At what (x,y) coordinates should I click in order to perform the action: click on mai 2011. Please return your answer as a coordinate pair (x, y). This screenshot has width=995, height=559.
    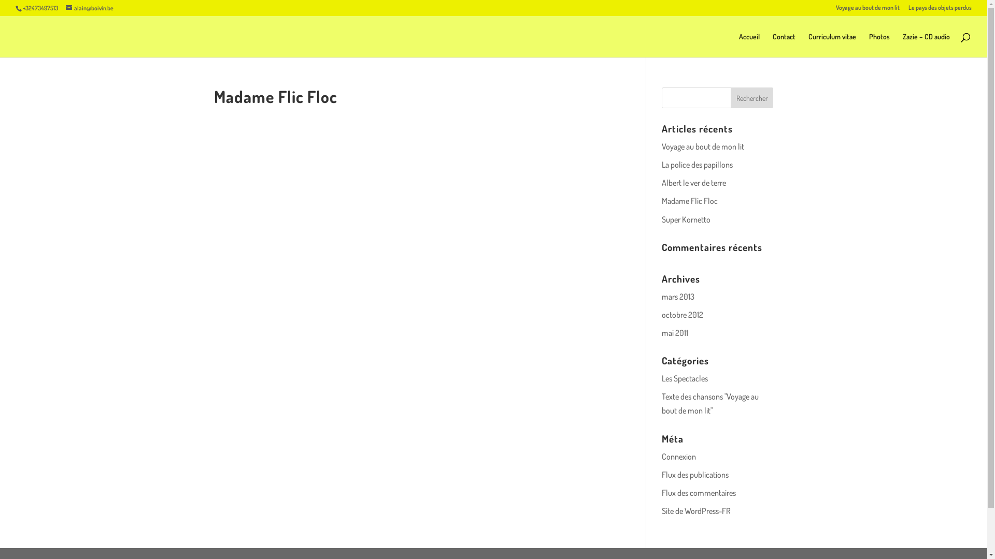
    Looking at the image, I should click on (675, 333).